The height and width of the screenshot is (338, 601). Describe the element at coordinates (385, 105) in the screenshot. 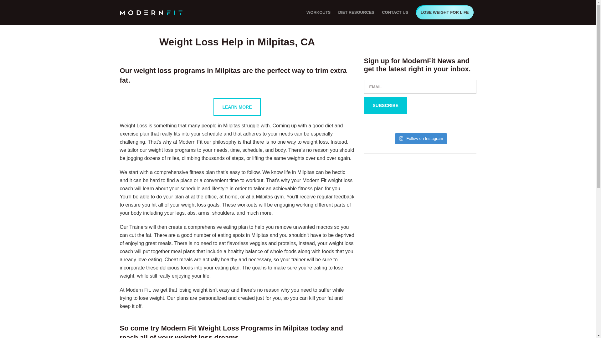

I see `Subscribe` at that location.